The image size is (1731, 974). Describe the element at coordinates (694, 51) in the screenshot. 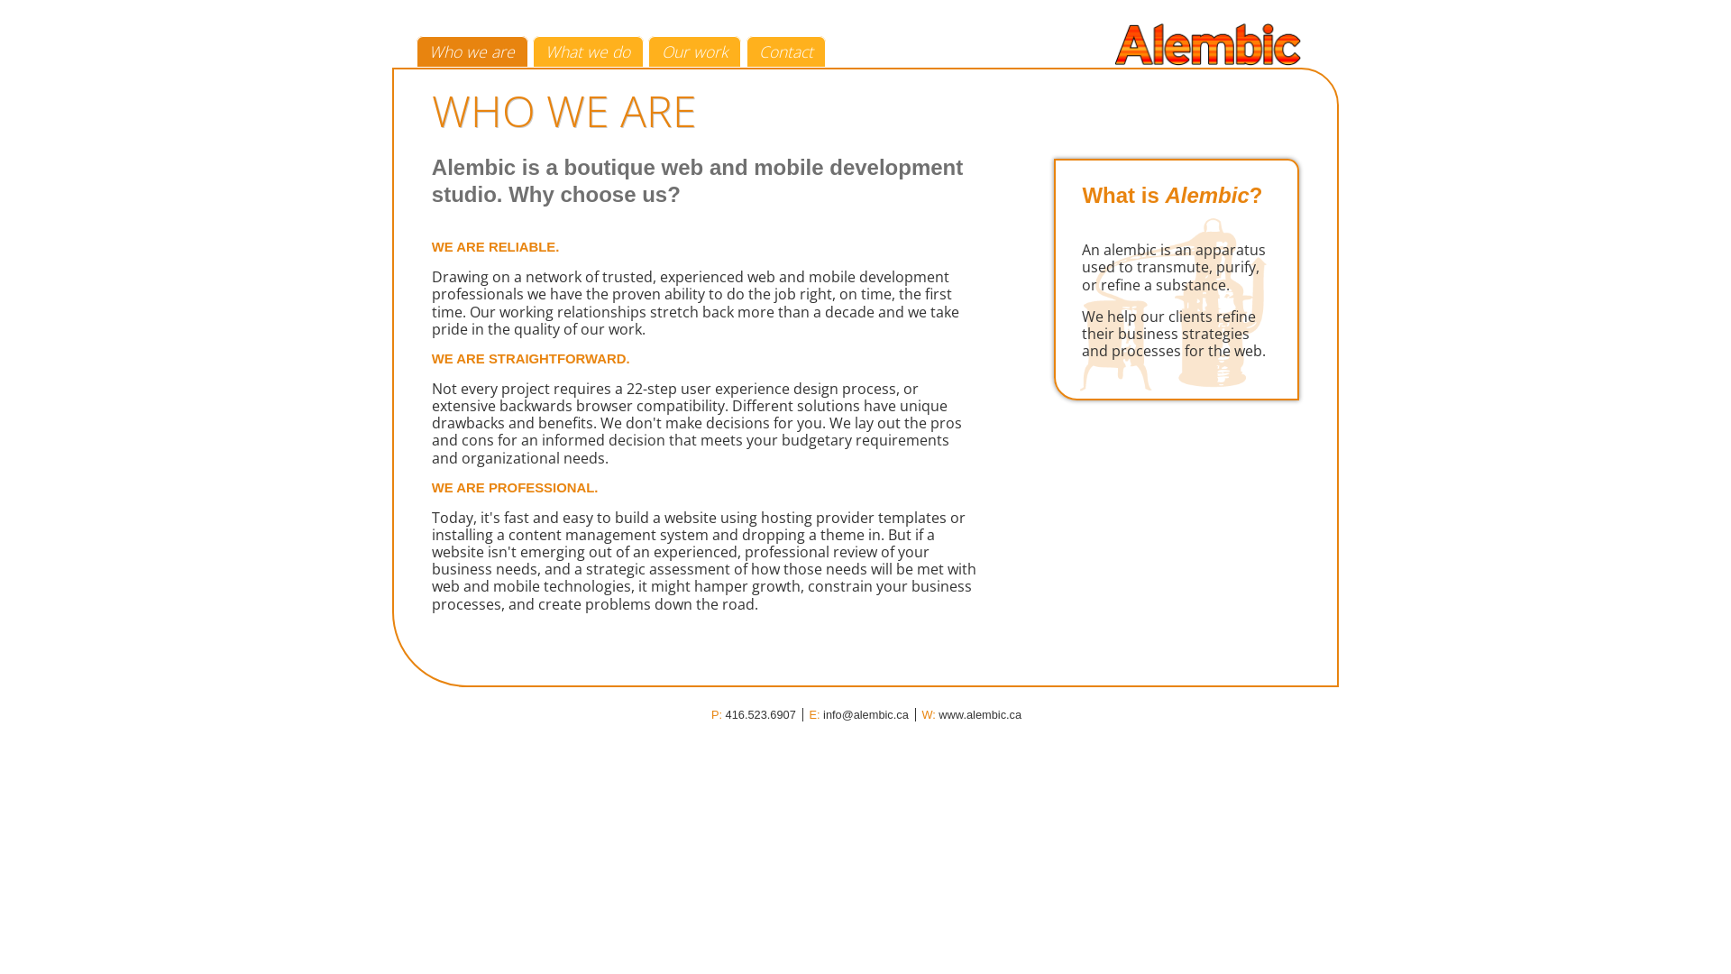

I see `Our work` at that location.